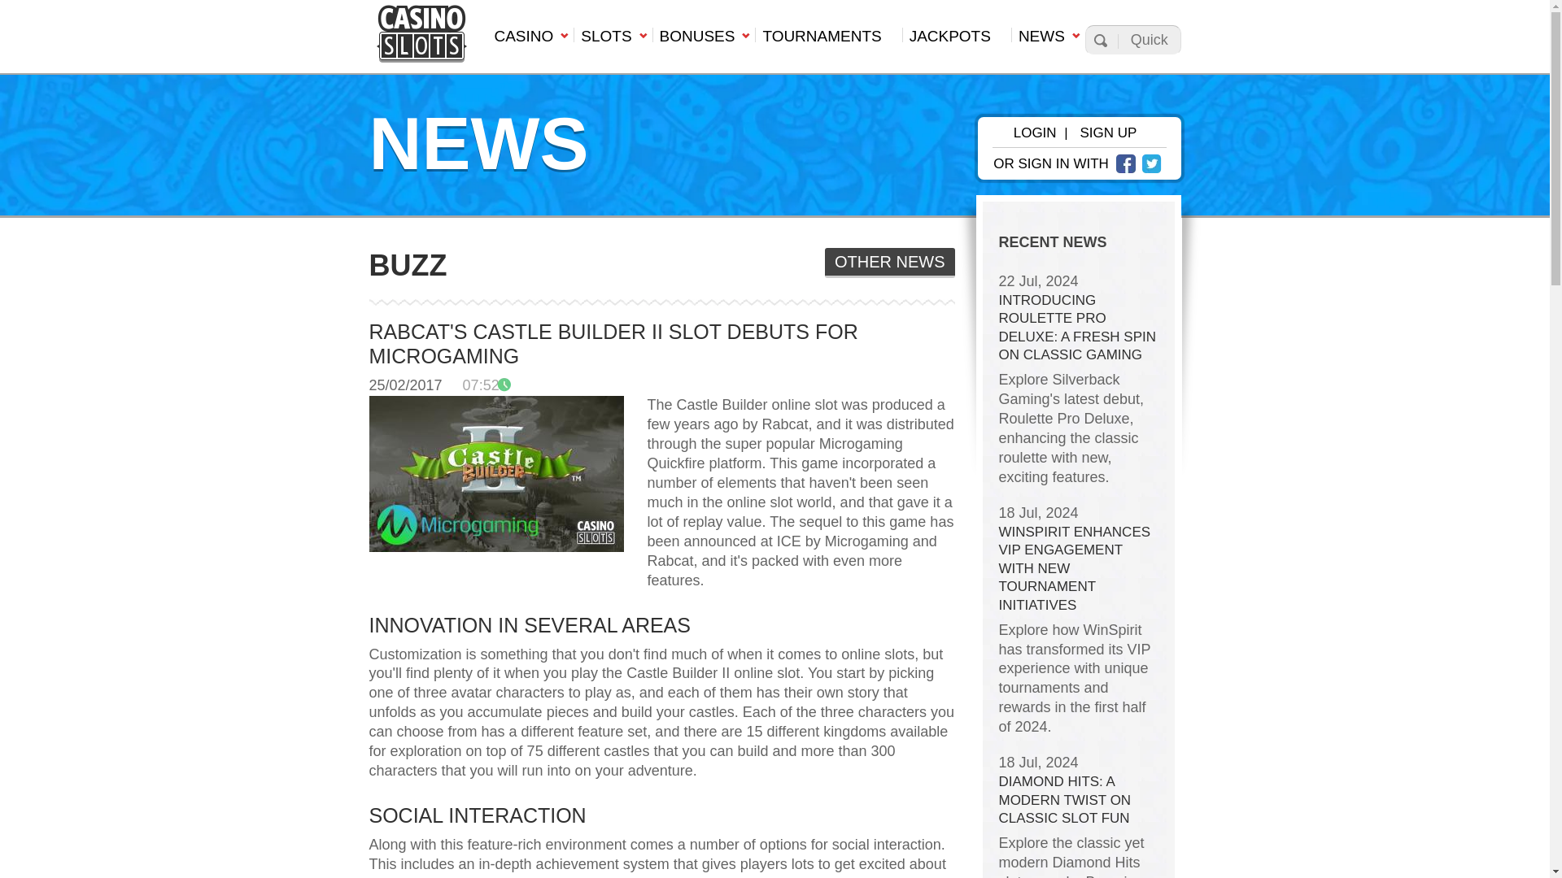 The height and width of the screenshot is (878, 1562). I want to click on OTHER NEWS, so click(889, 263).